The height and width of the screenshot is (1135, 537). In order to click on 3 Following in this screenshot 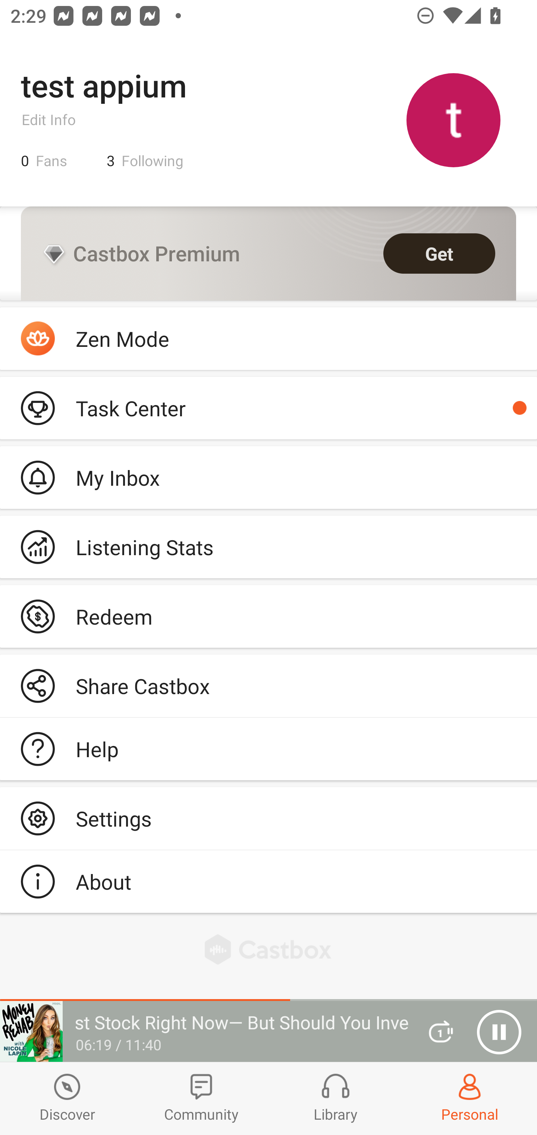, I will do `click(145, 161)`.